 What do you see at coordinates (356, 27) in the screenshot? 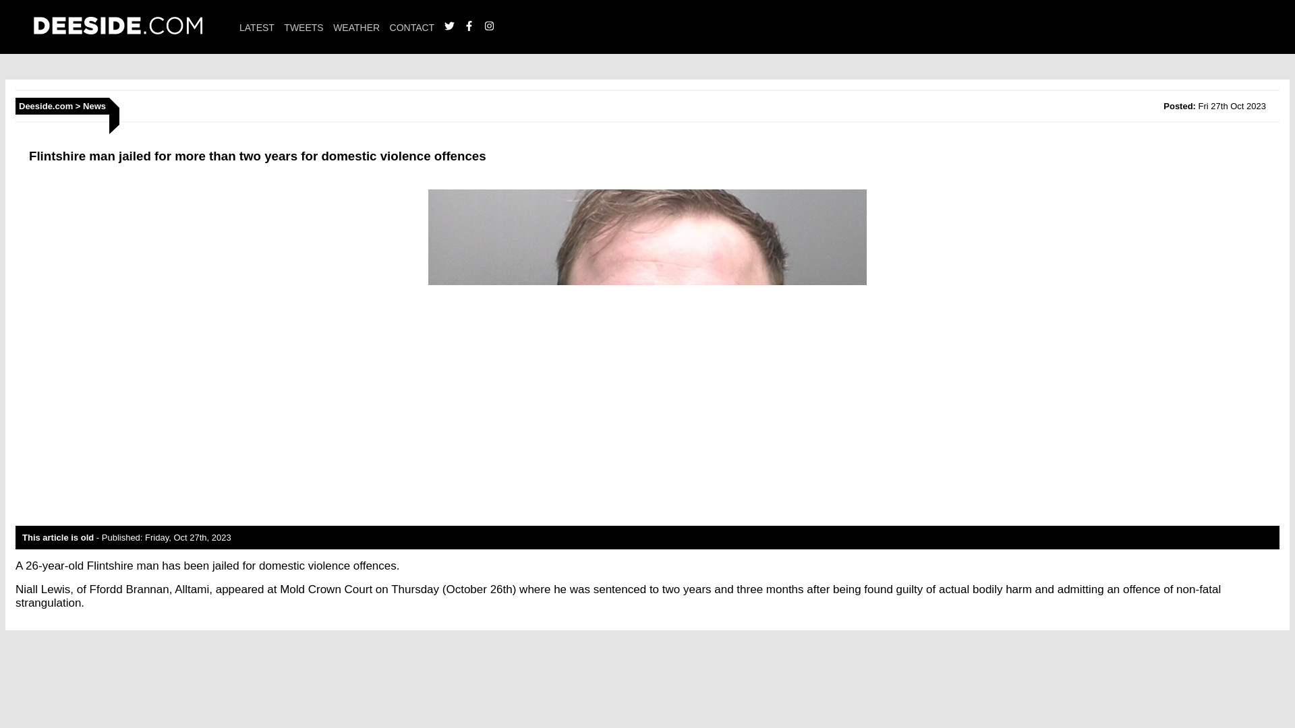
I see `WEATHER` at bounding box center [356, 27].